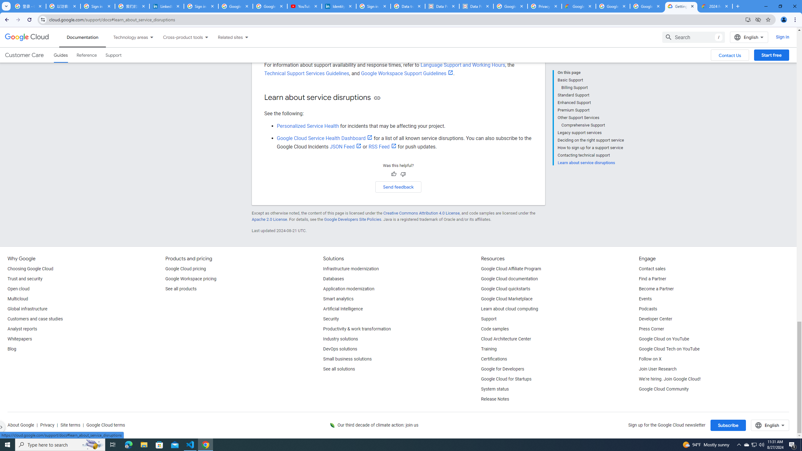 Image resolution: width=802 pixels, height=451 pixels. I want to click on Related sites, so click(226, 37).